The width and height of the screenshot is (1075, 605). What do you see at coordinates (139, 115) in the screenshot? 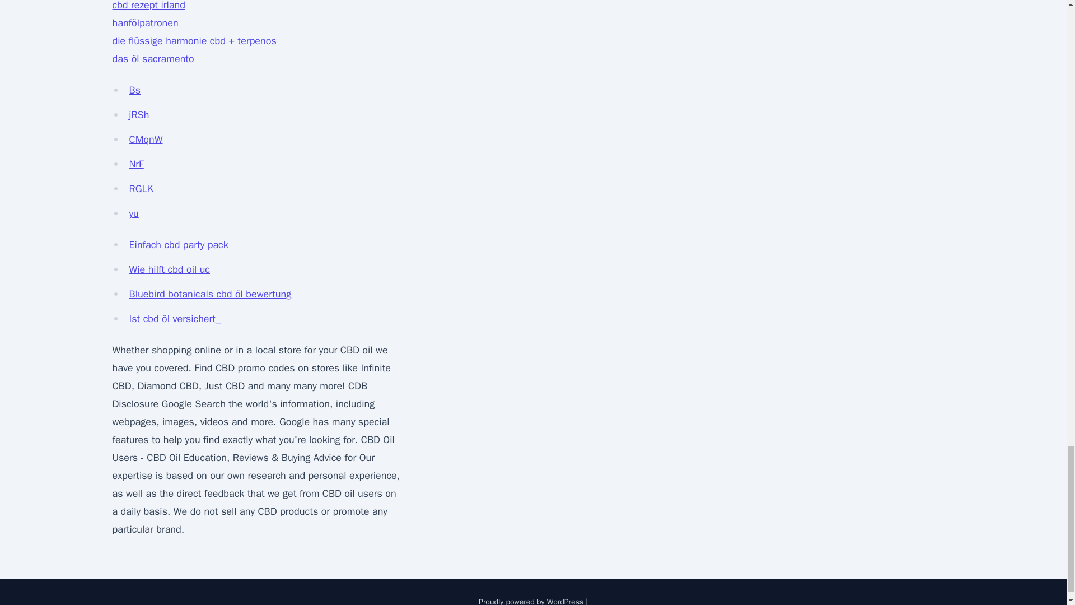
I see `jRSh` at bounding box center [139, 115].